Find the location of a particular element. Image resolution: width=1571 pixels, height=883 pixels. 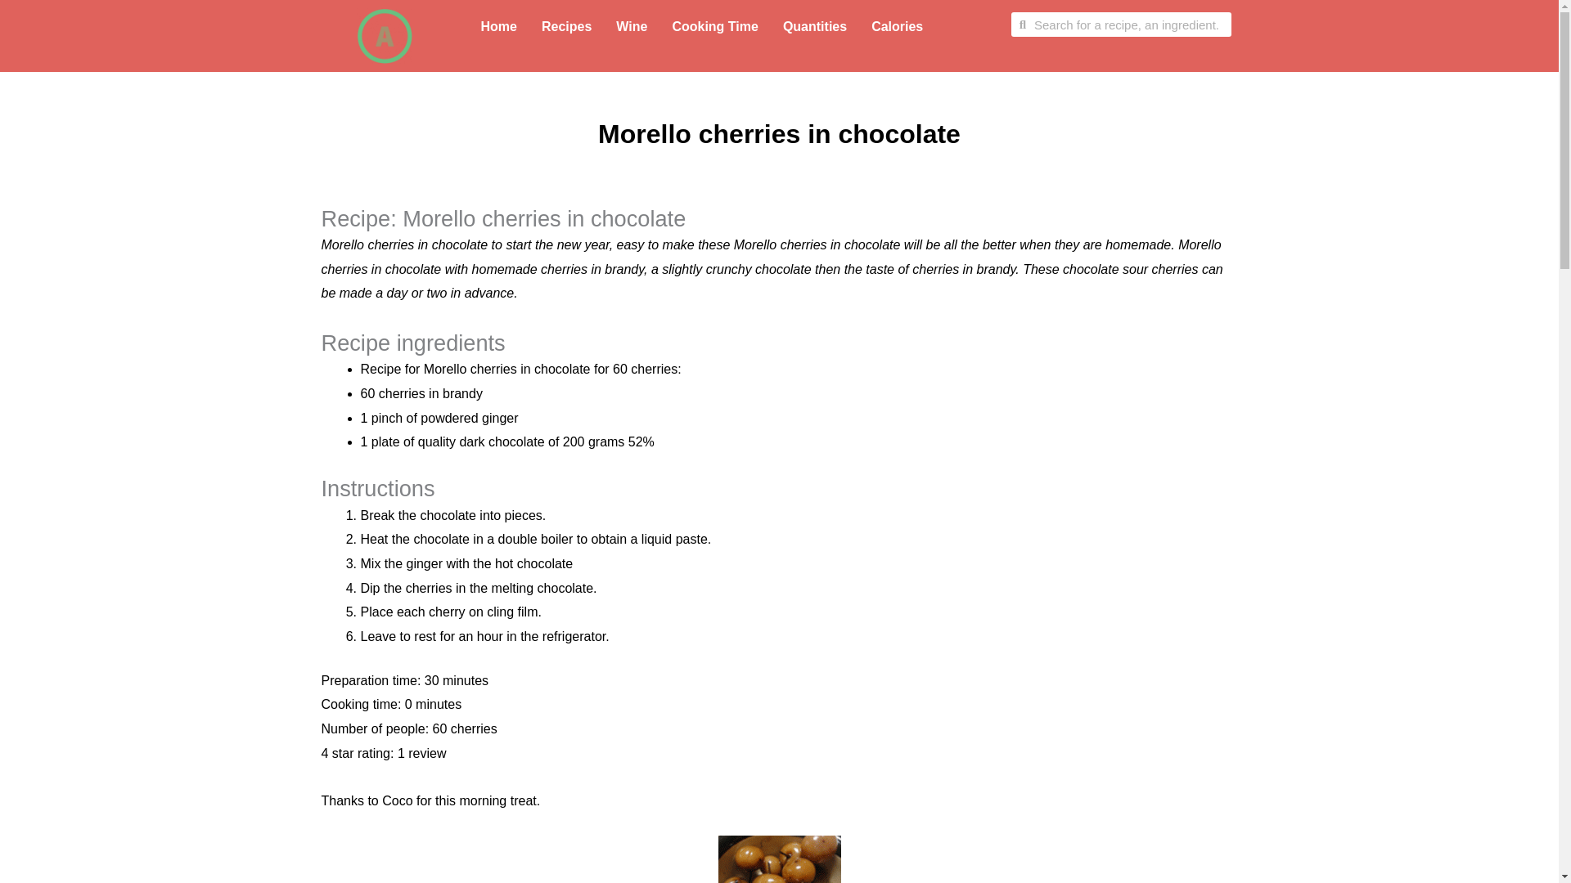

Search is located at coordinates (1128, 25).